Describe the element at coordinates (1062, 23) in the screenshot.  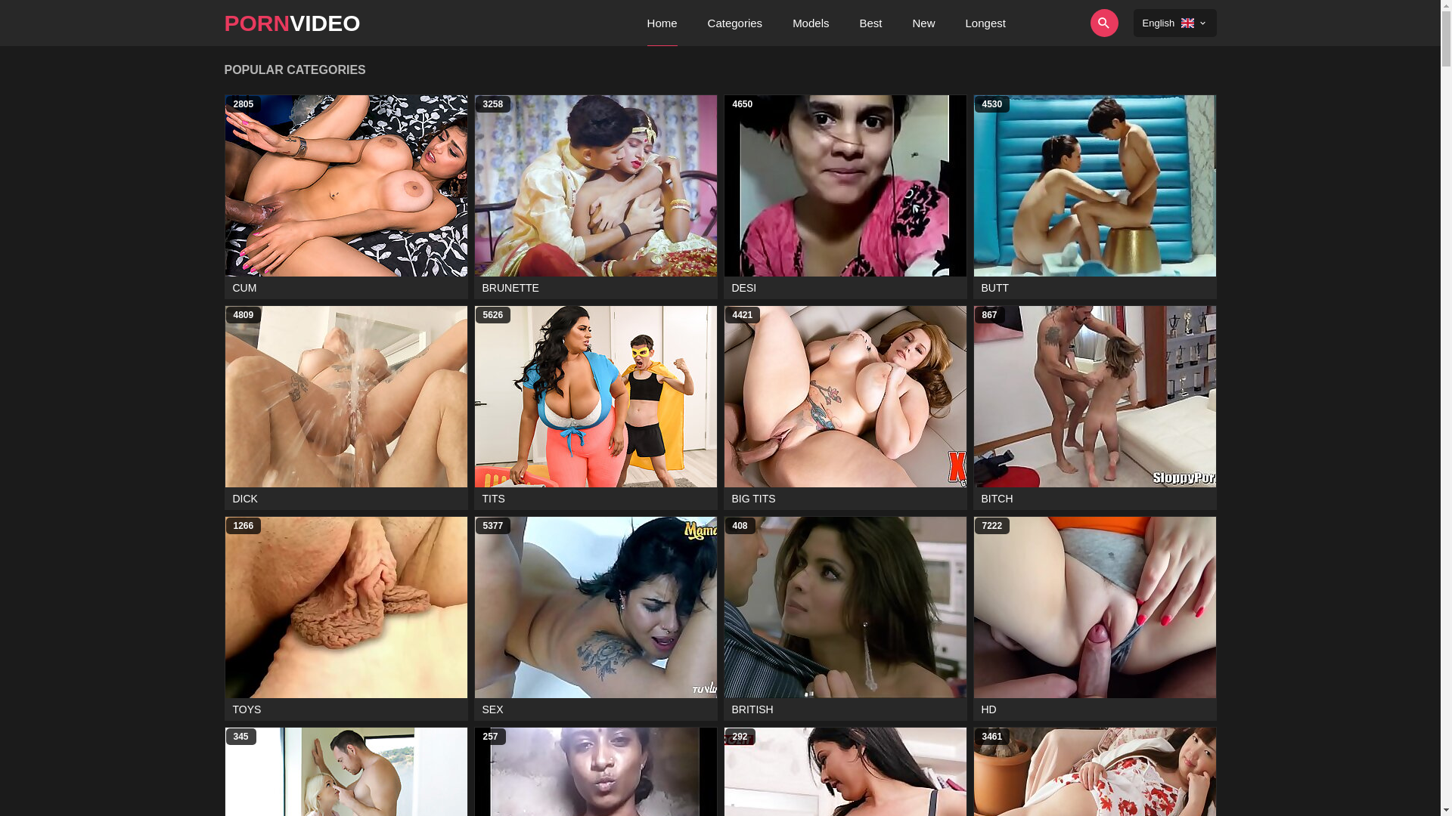
I see `Search` at that location.